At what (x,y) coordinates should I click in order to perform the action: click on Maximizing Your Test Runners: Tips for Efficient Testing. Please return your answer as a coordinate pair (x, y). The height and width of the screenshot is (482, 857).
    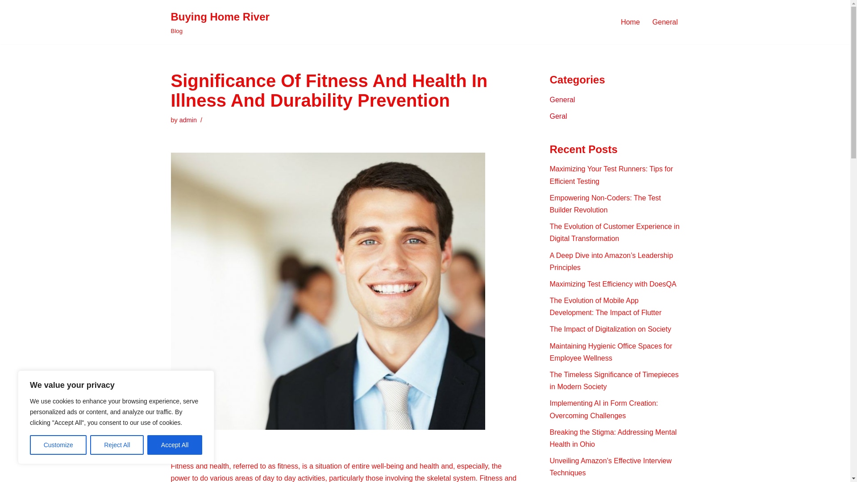
    Looking at the image, I should click on (612, 175).